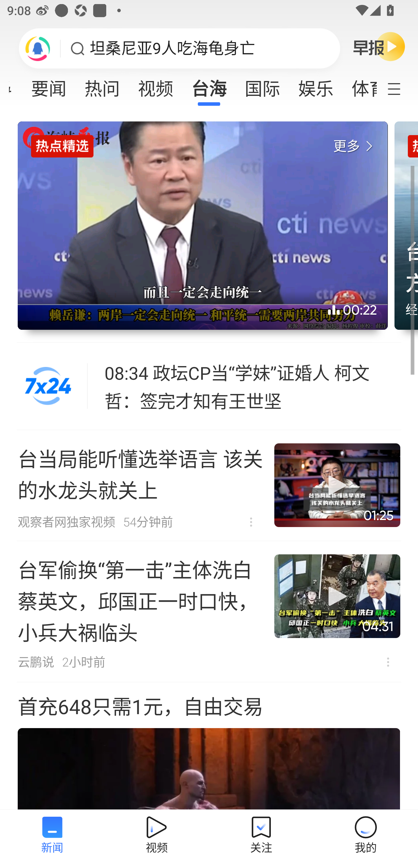  Describe the element at coordinates (209, 485) in the screenshot. I see `台当局能听懂选举语言 该关的水龙头就关上 观察者网独家视频 54分钟前  不感兴趣 01:25` at that location.